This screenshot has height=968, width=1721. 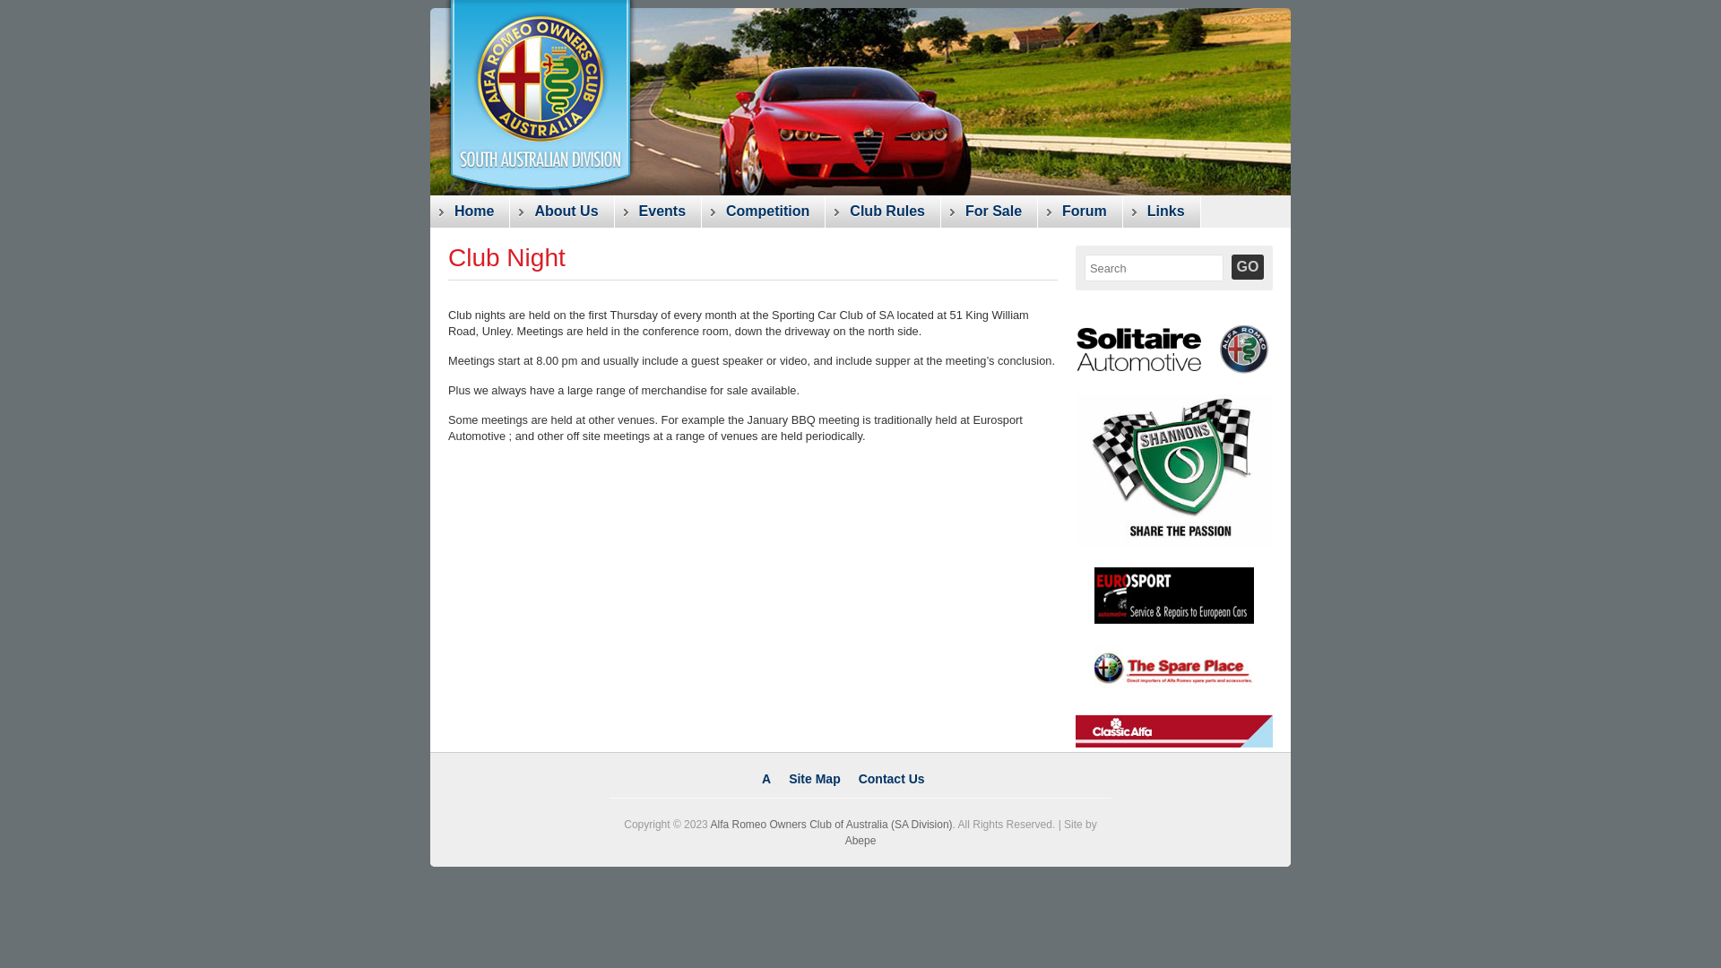 What do you see at coordinates (766, 779) in the screenshot?
I see `A` at bounding box center [766, 779].